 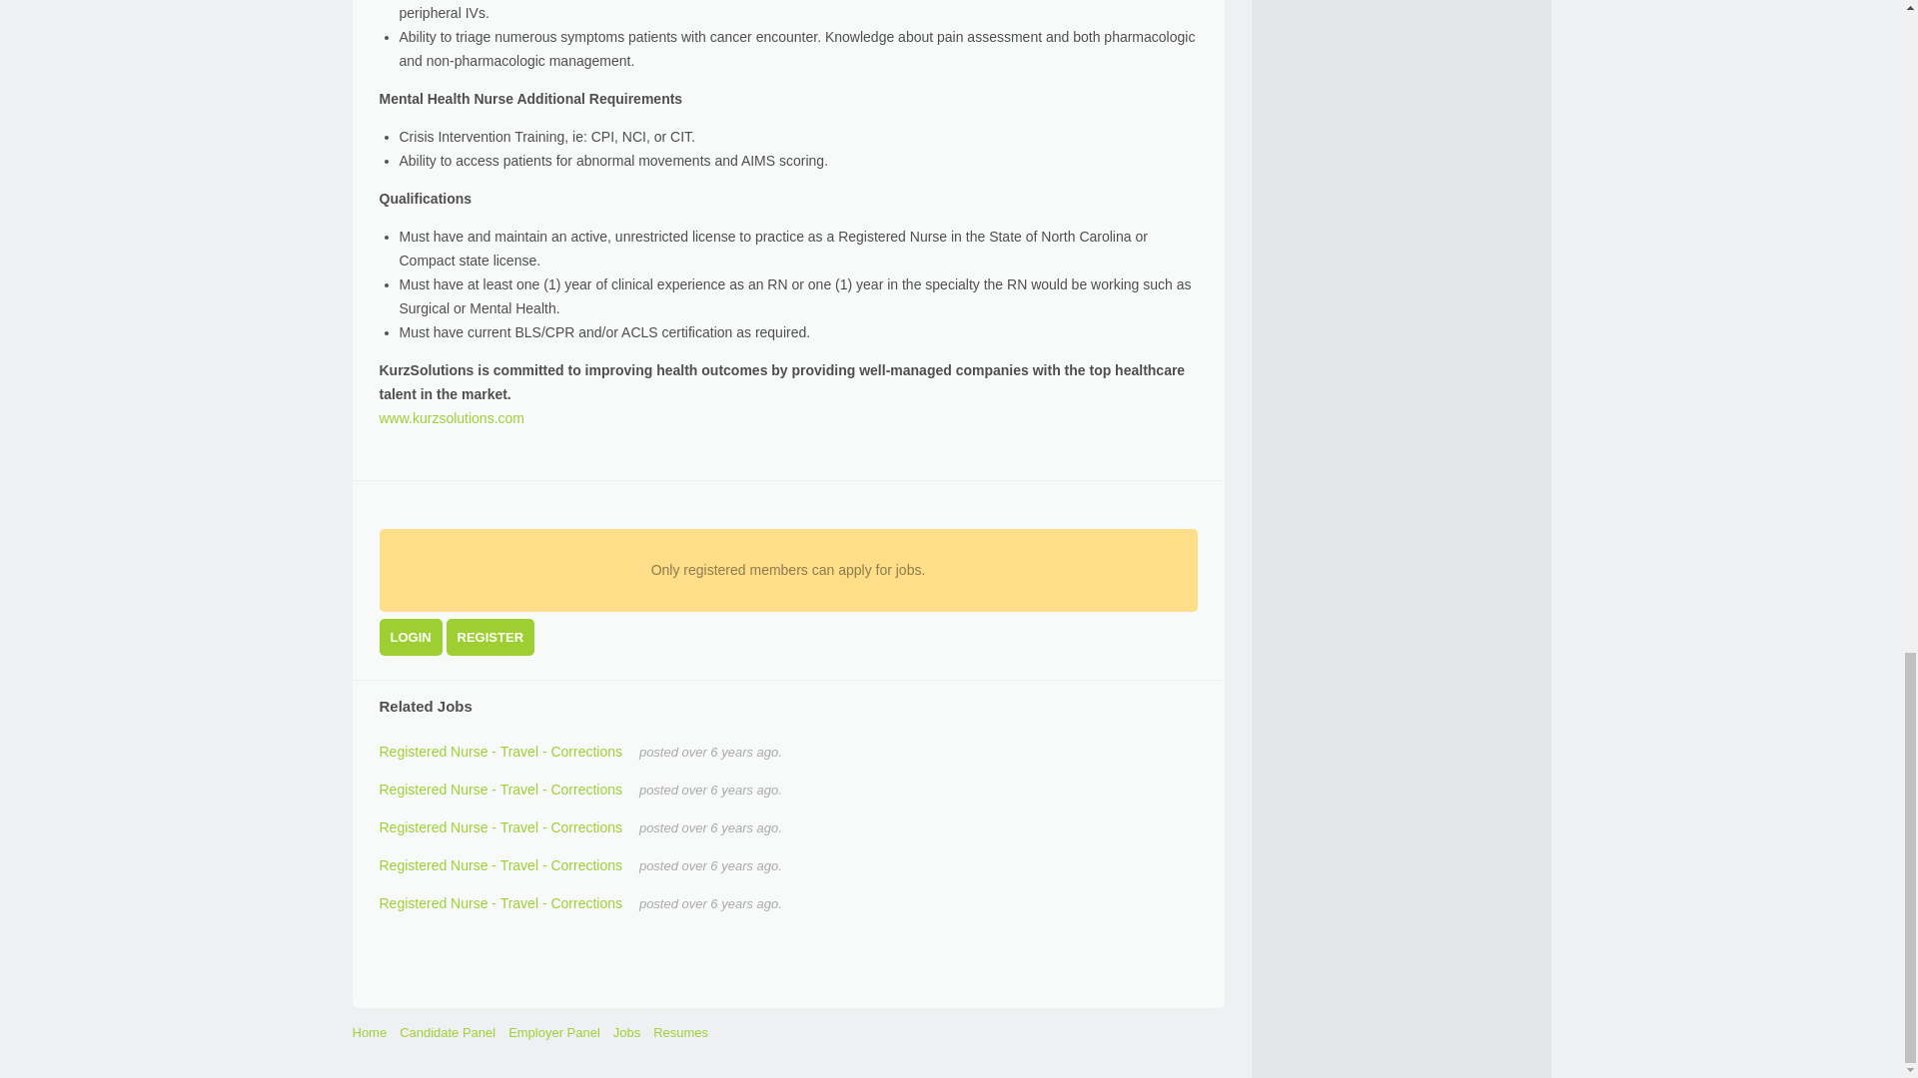 What do you see at coordinates (501, 902) in the screenshot?
I see `Registered Nurse - Travel - Corrections` at bounding box center [501, 902].